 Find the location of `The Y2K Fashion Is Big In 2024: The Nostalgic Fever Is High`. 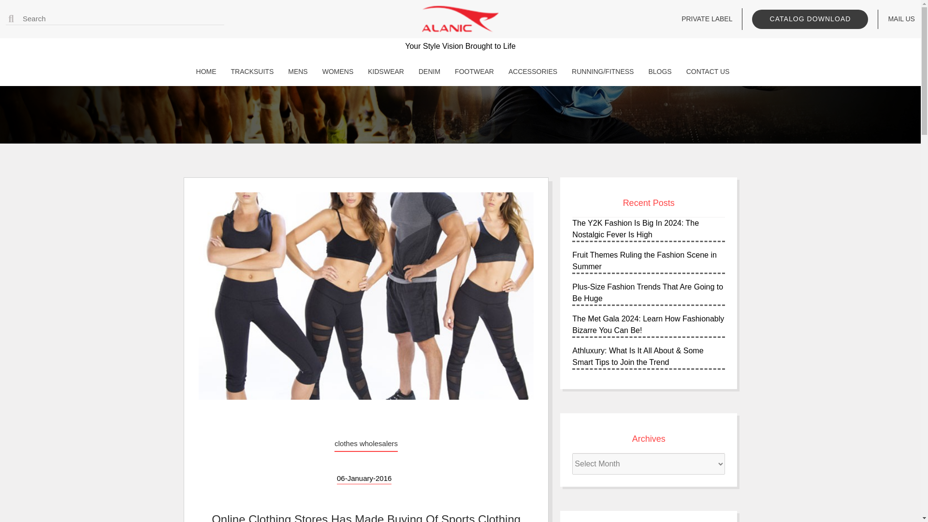

The Y2K Fashion Is Big In 2024: The Nostalgic Fever Is High is located at coordinates (635, 228).